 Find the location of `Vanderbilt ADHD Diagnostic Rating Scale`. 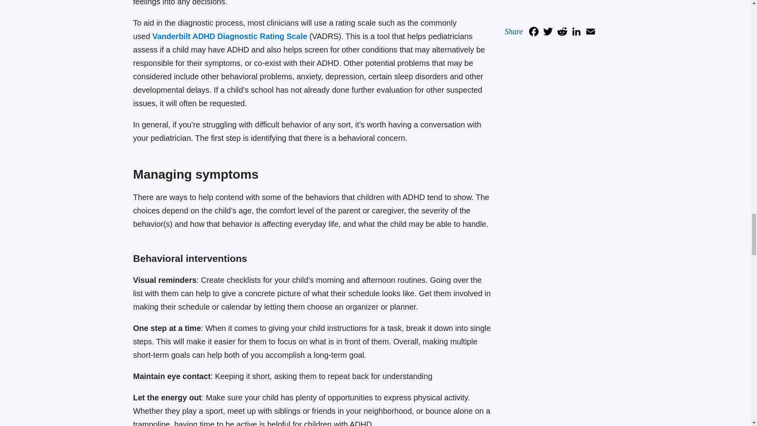

Vanderbilt ADHD Diagnostic Rating Scale is located at coordinates (229, 36).